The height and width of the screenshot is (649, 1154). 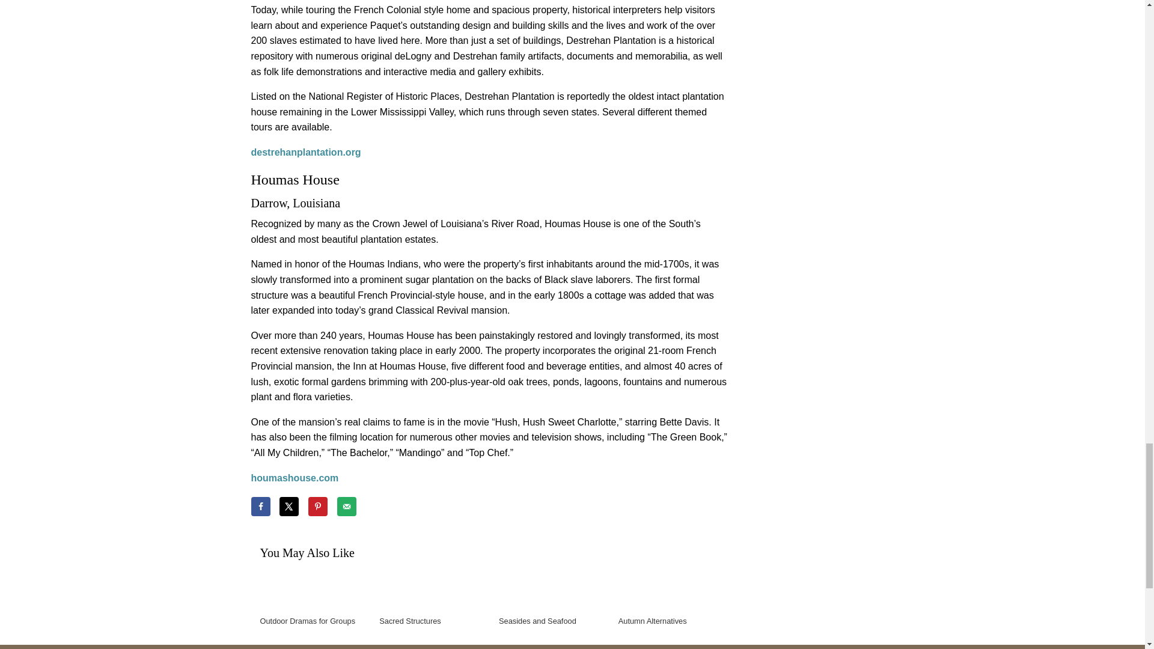 What do you see at coordinates (261, 506) in the screenshot?
I see `Share on Facebook` at bounding box center [261, 506].